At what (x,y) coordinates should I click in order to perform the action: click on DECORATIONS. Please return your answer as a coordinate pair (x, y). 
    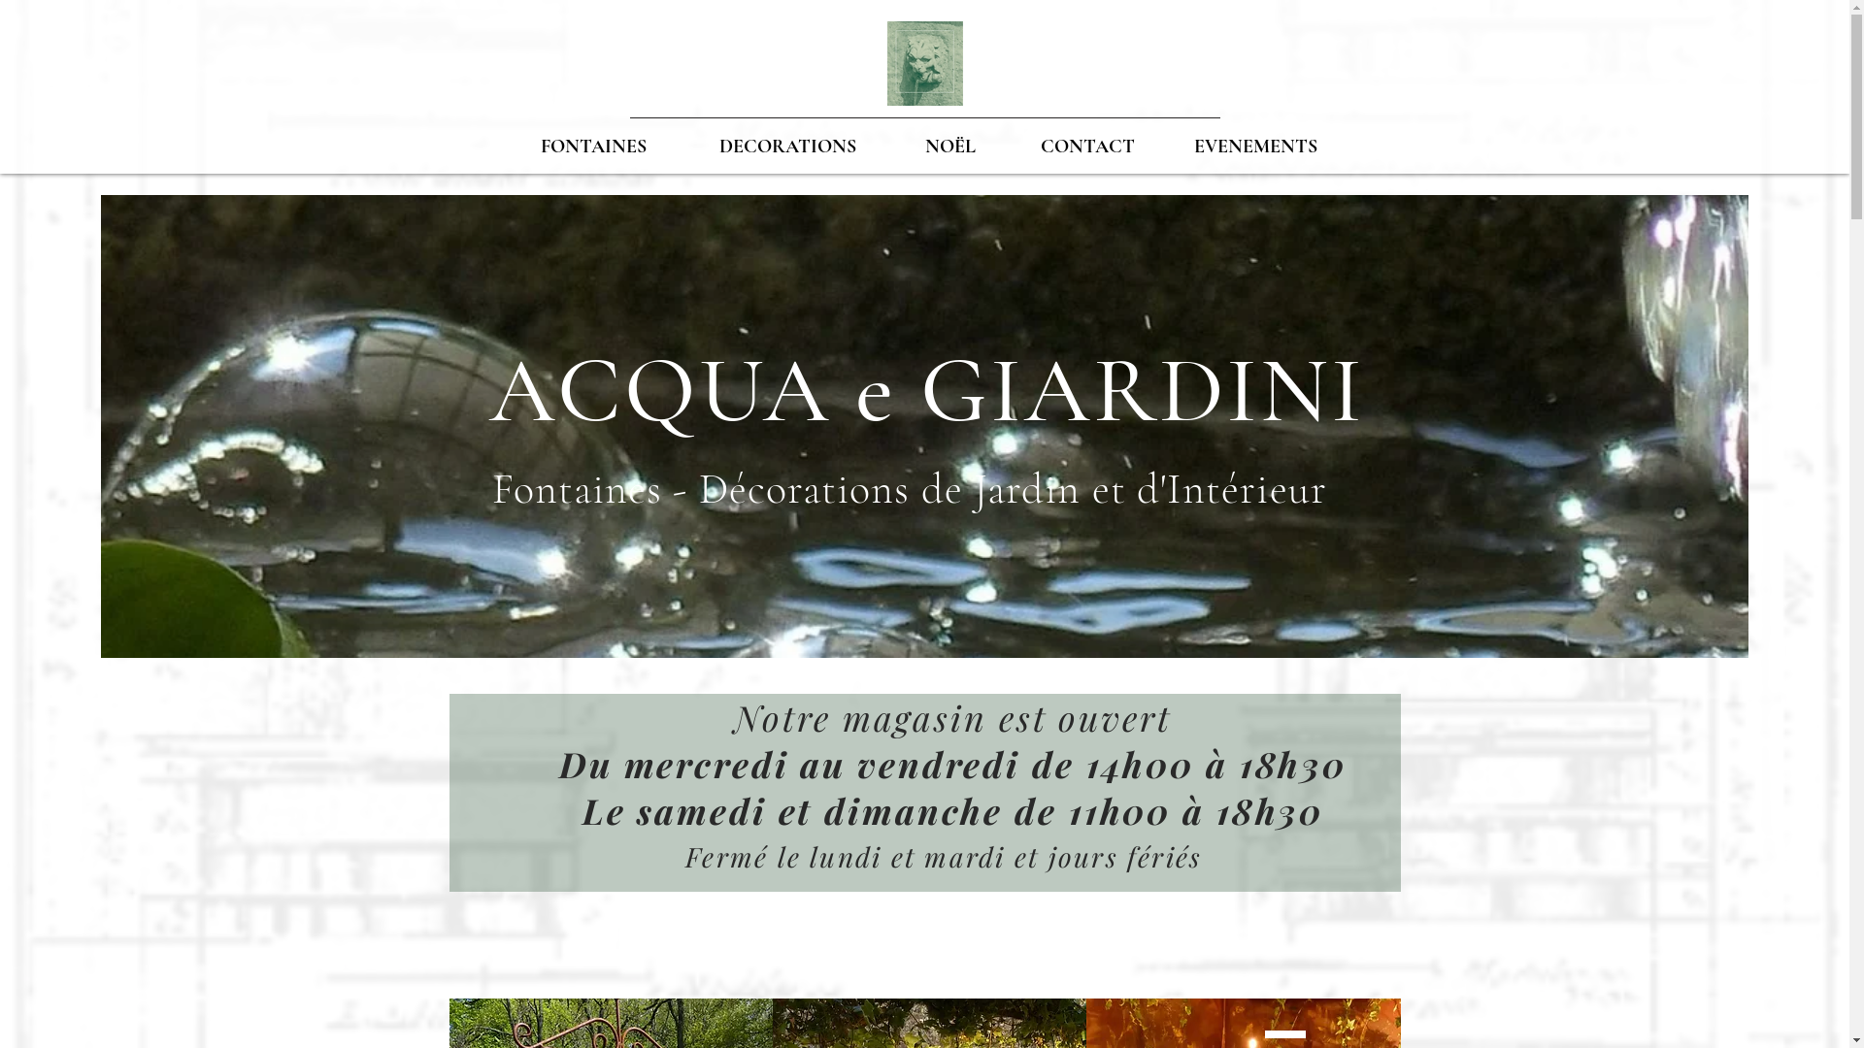
    Looking at the image, I should click on (788, 147).